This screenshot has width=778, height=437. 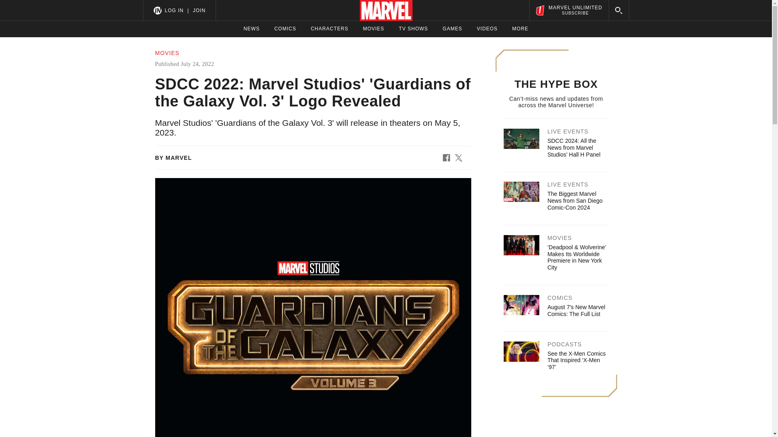 I want to click on The Biggest Marvel News from San Diego Comic-Con 2024, so click(x=575, y=200).